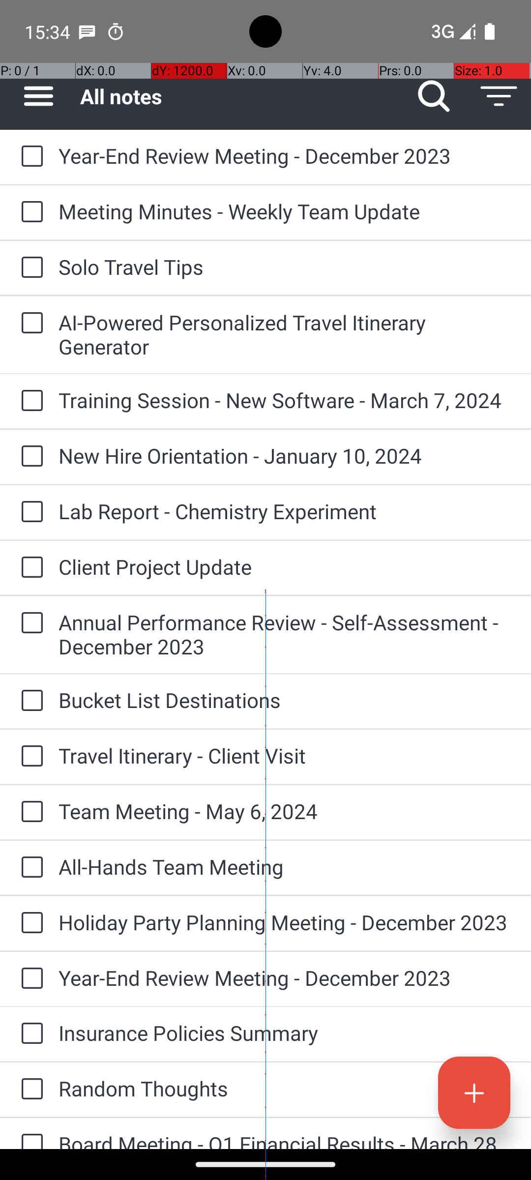 This screenshot has height=1180, width=531. What do you see at coordinates (29, 268) in the screenshot?
I see `to-do: Solo Travel Tips` at bounding box center [29, 268].